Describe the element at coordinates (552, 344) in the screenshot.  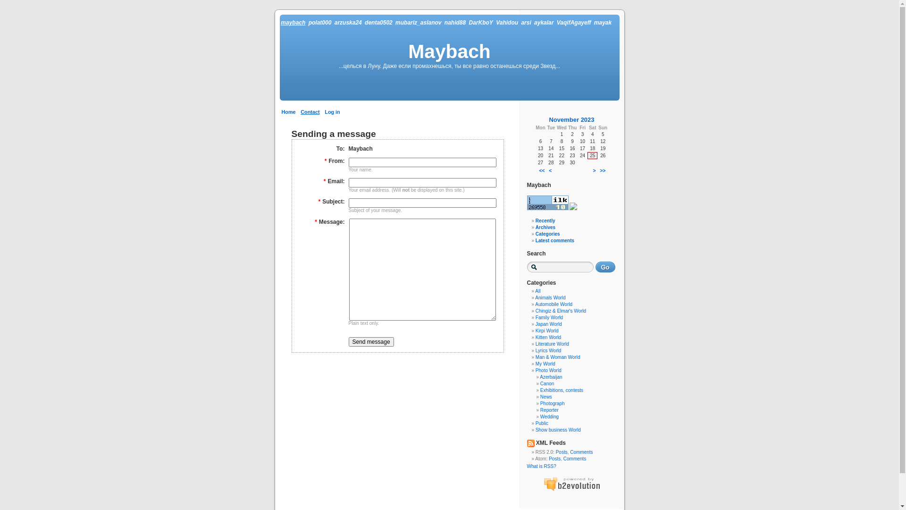
I see `Literature World` at that location.